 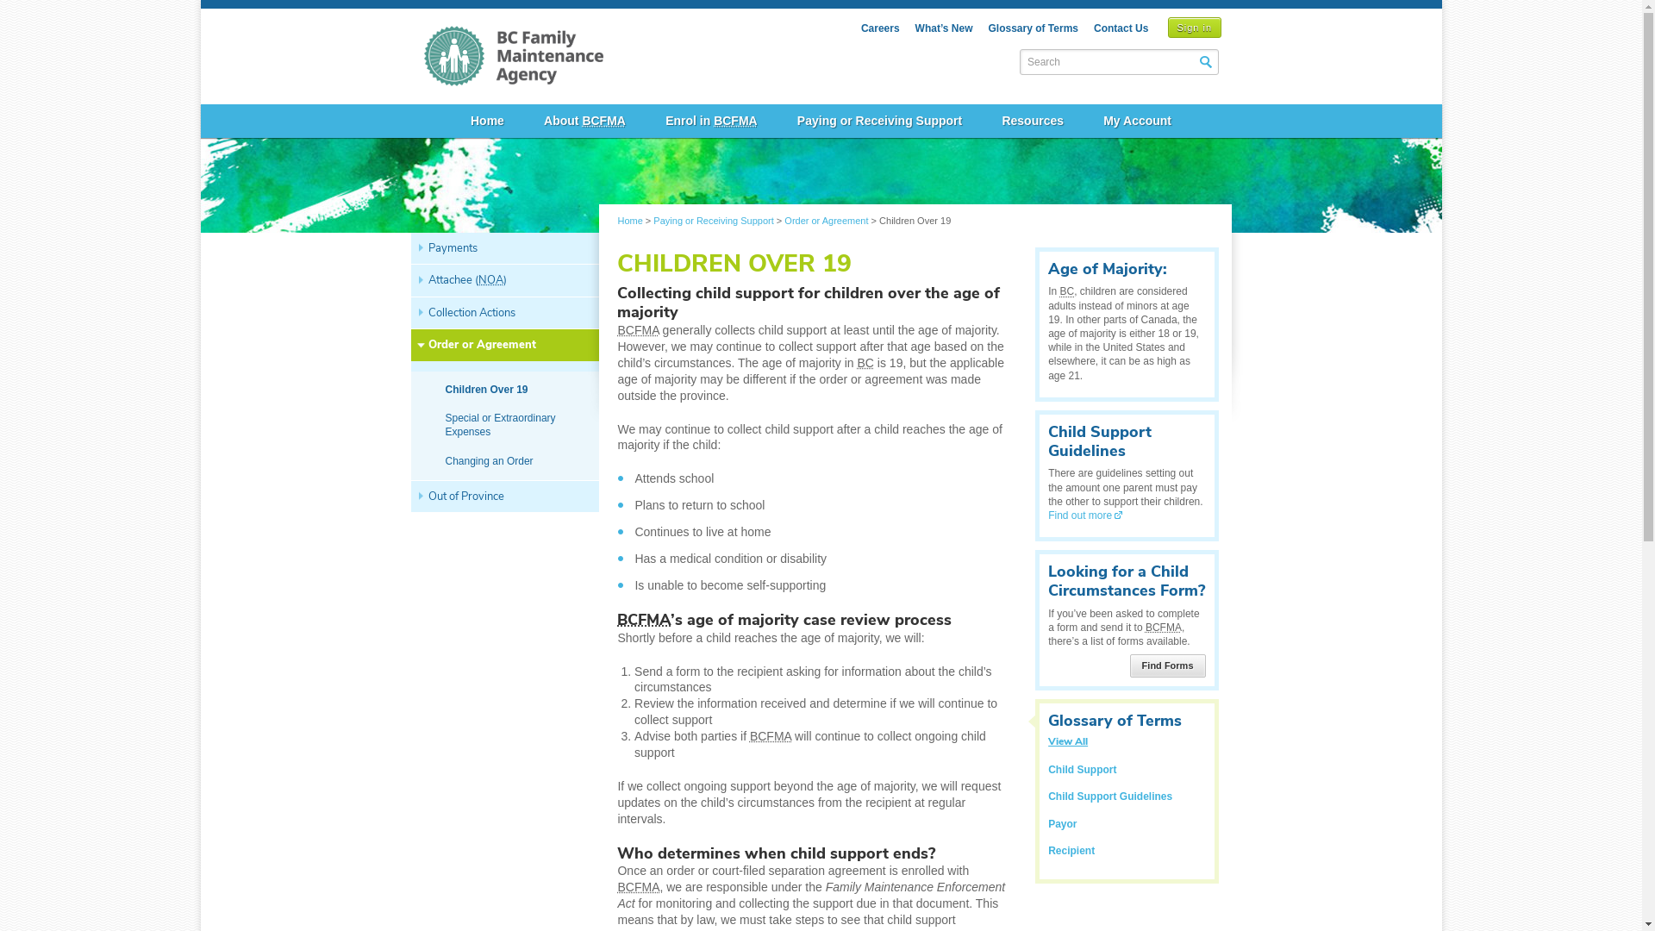 I want to click on Recipient, so click(x=1071, y=851).